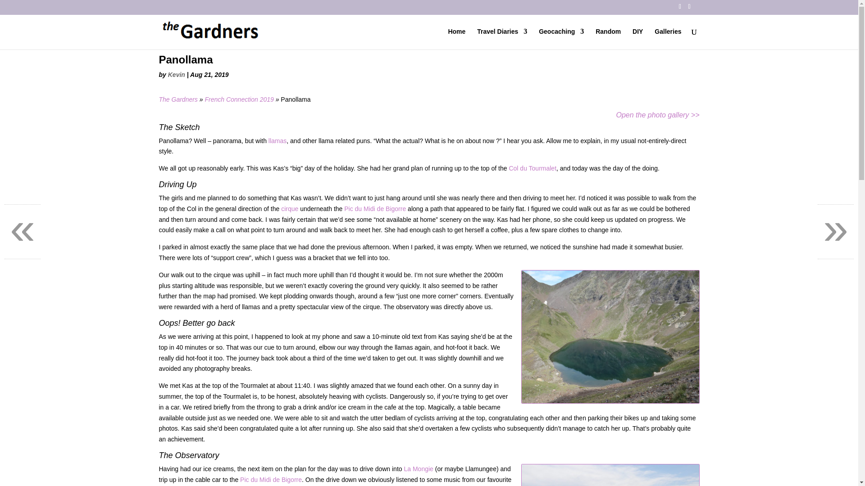 The image size is (865, 486). Describe the element at coordinates (668, 39) in the screenshot. I see `Galleries` at that location.